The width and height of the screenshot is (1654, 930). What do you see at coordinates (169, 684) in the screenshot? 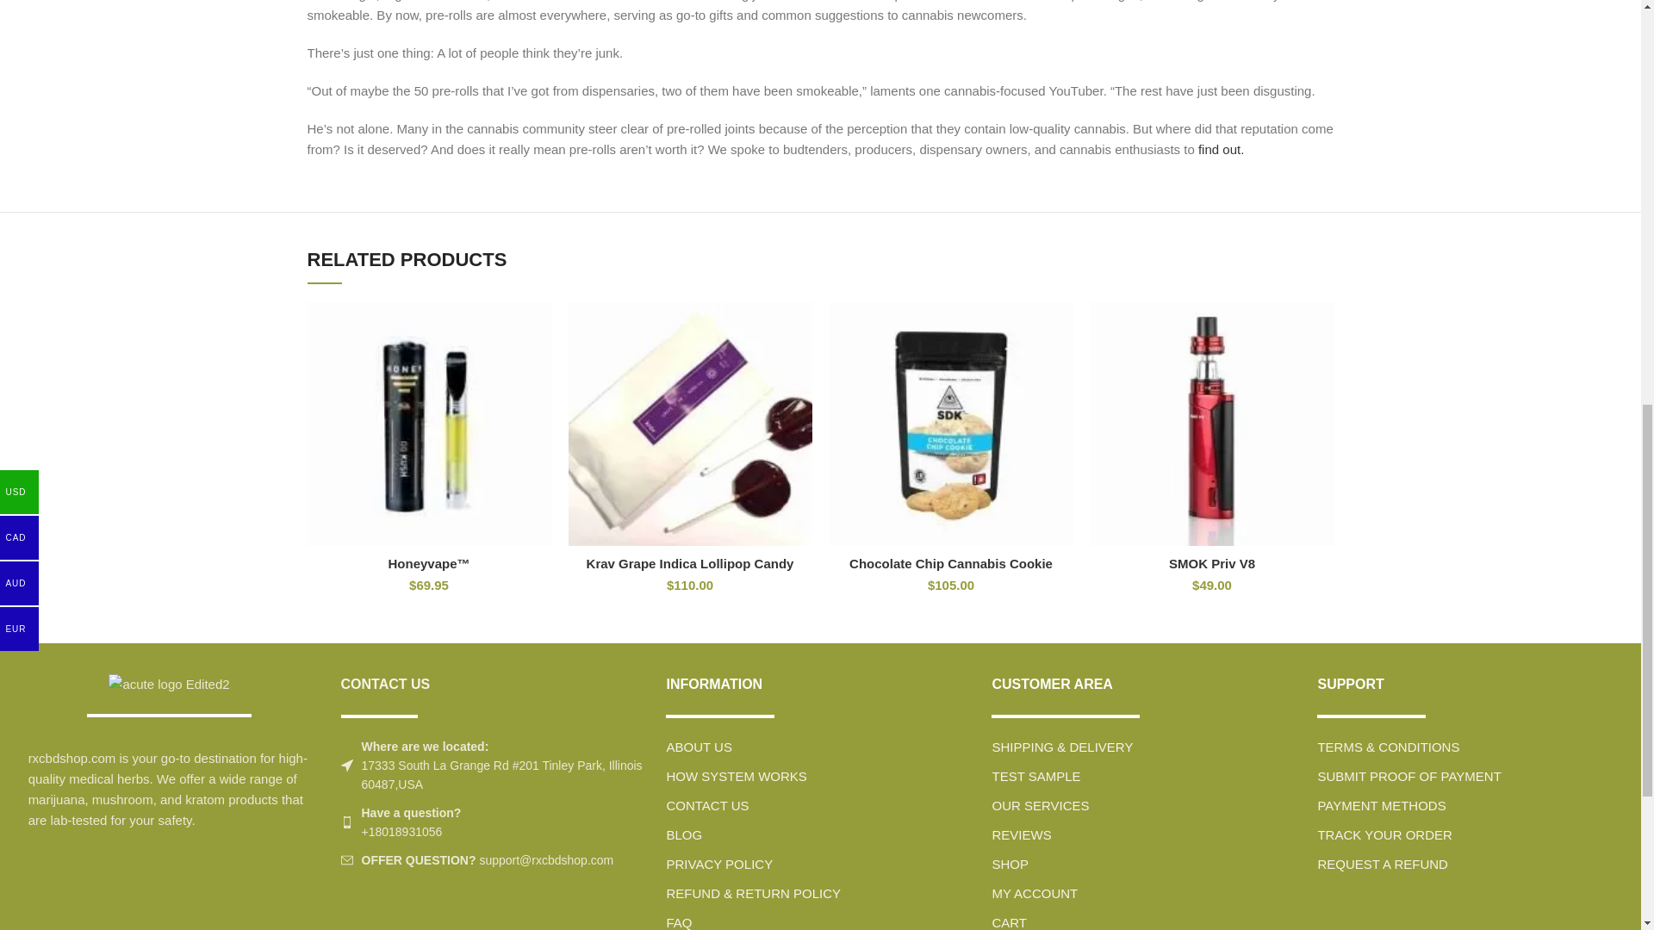
I see `acute logo Edited2` at bounding box center [169, 684].